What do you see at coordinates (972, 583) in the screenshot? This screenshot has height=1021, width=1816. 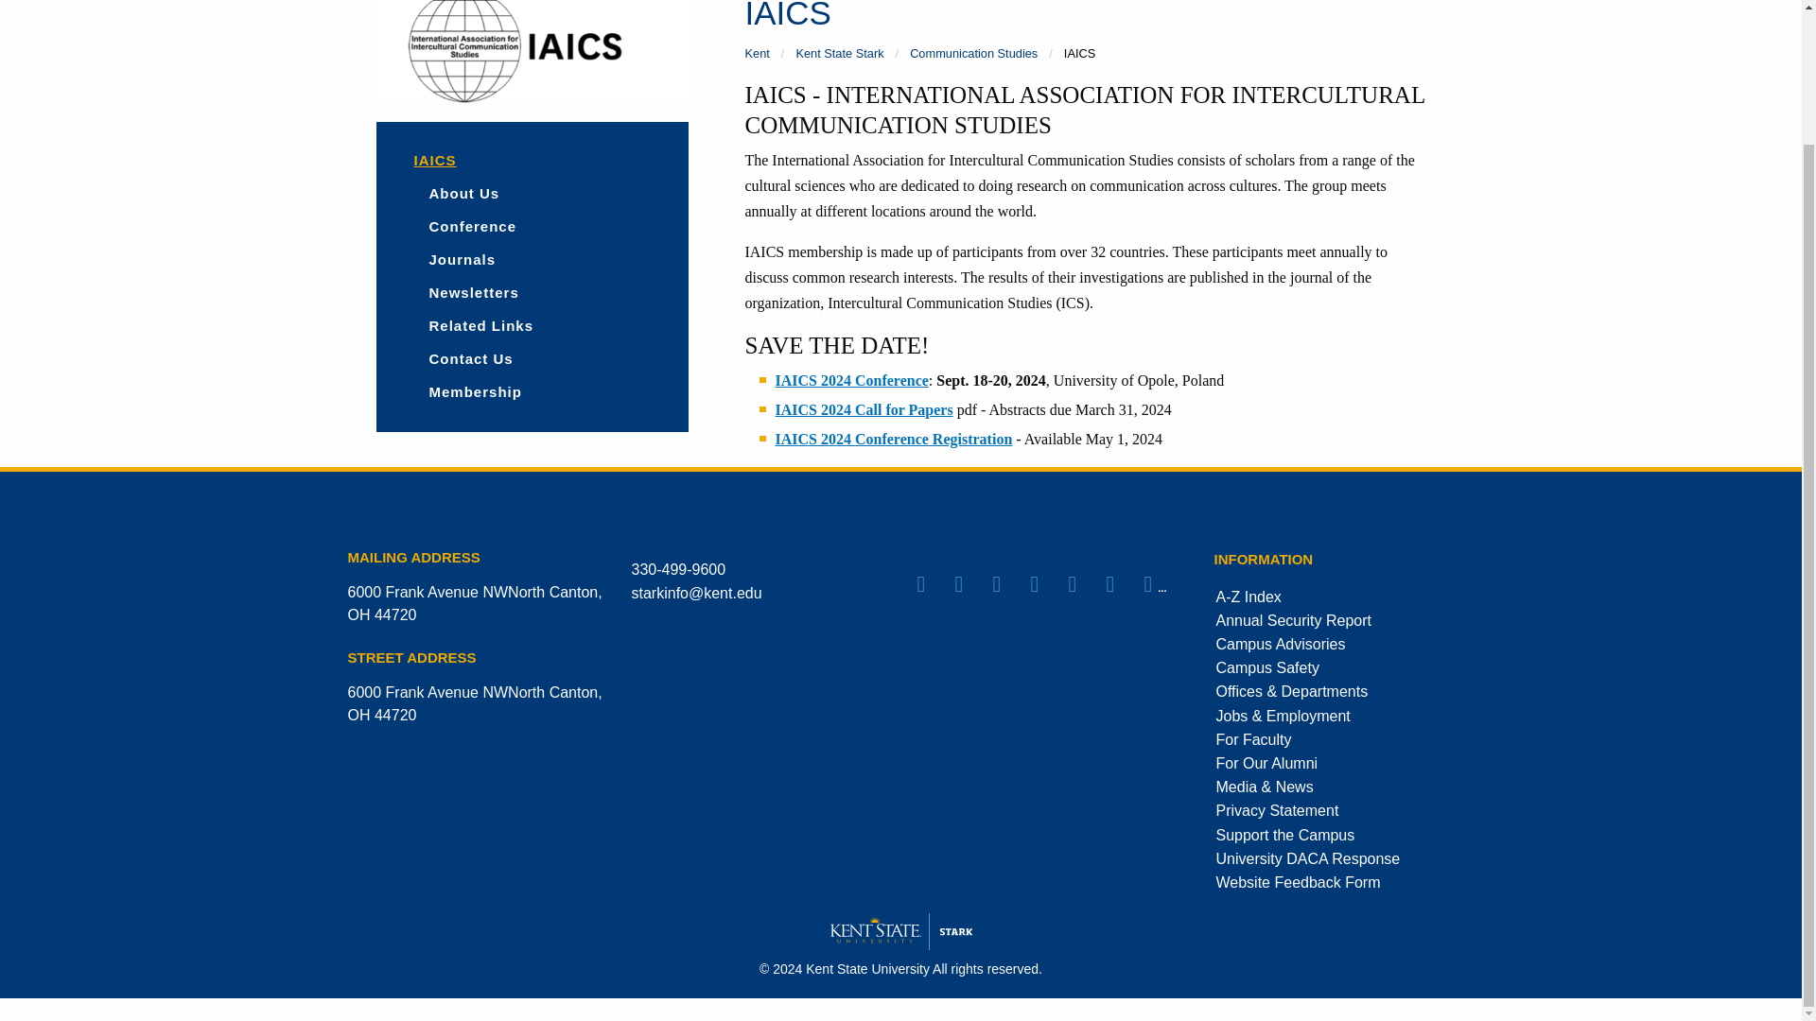 I see `Kent State Kent Campus - Facebook` at bounding box center [972, 583].